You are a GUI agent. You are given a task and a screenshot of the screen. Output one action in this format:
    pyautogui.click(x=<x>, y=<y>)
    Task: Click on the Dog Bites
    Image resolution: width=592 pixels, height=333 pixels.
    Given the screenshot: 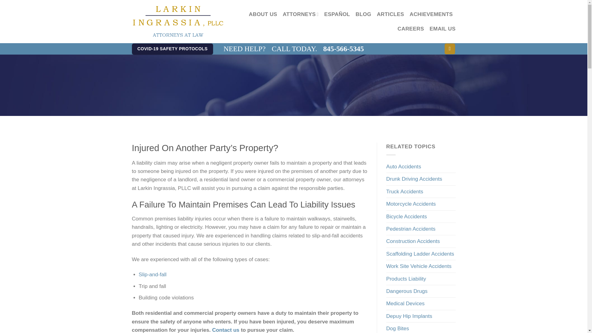 What is the action you would take?
    pyautogui.click(x=397, y=328)
    